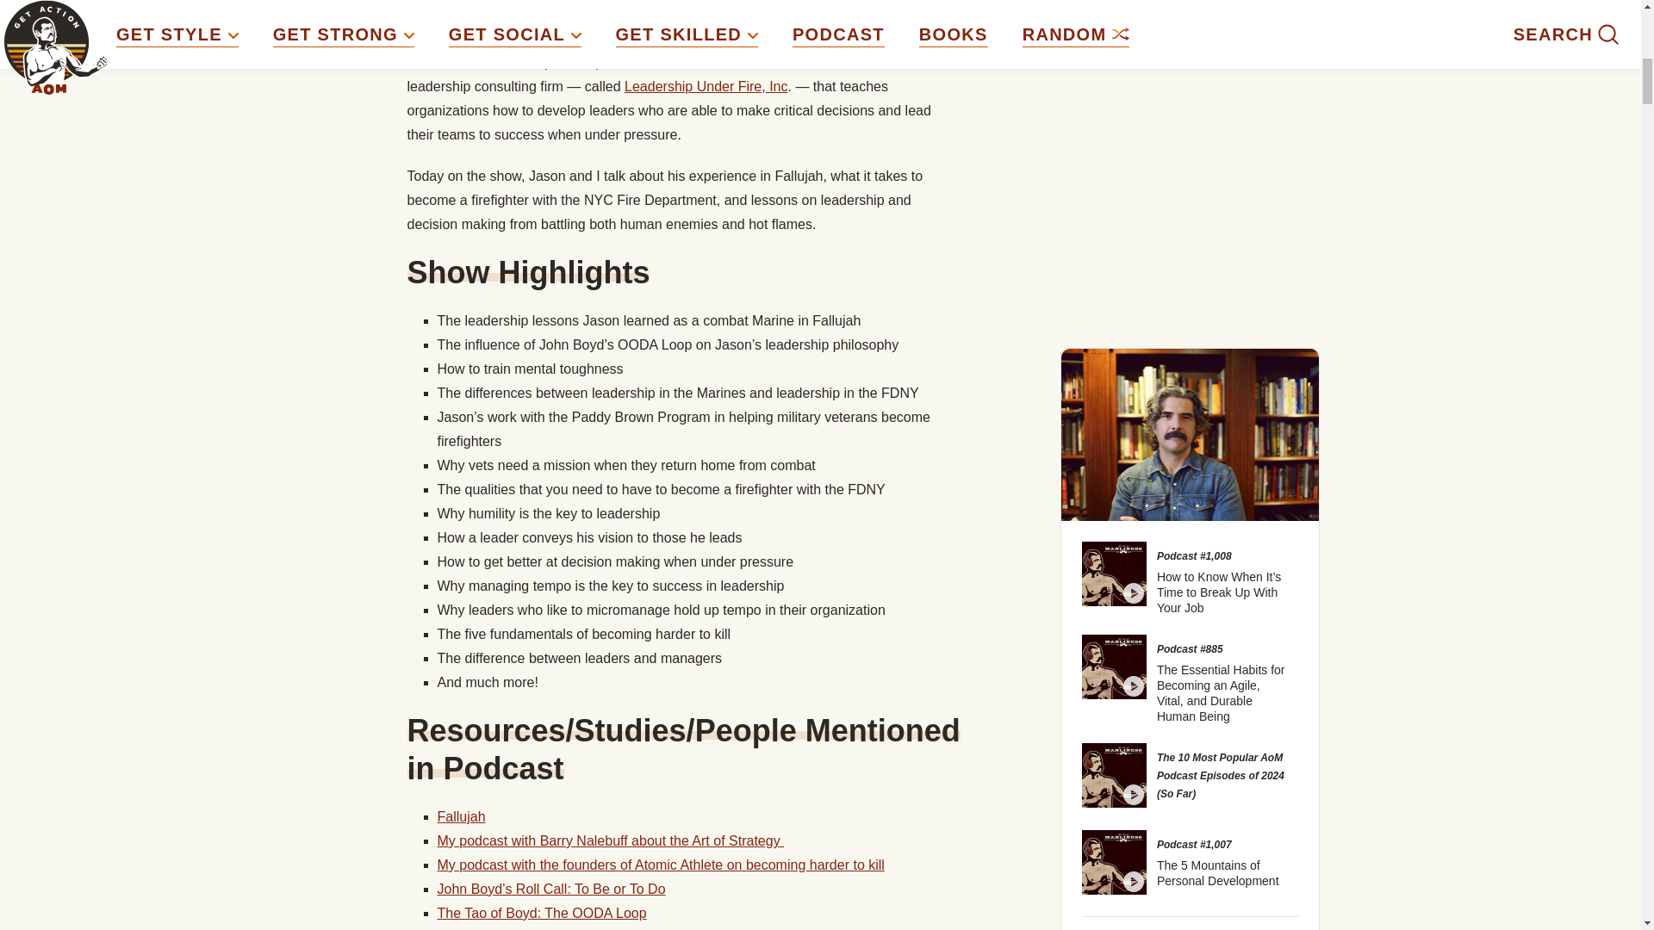 The height and width of the screenshot is (930, 1654). Describe the element at coordinates (1191, 7) in the screenshot. I see `3rd party ad content` at that location.